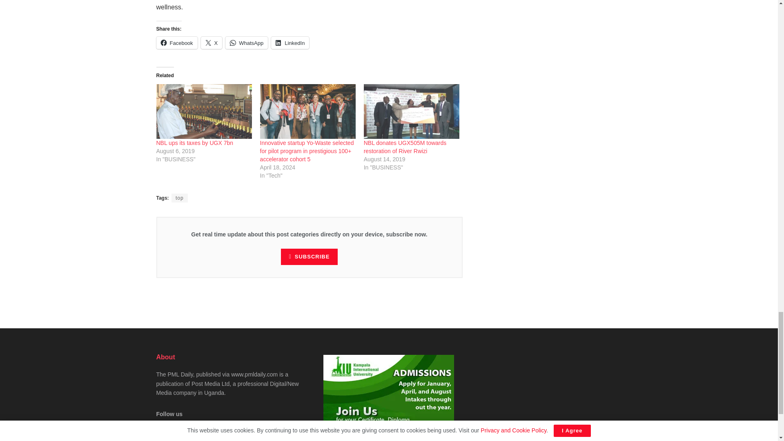 The image size is (784, 441). What do you see at coordinates (247, 42) in the screenshot?
I see `Click to share on WhatsApp` at bounding box center [247, 42].